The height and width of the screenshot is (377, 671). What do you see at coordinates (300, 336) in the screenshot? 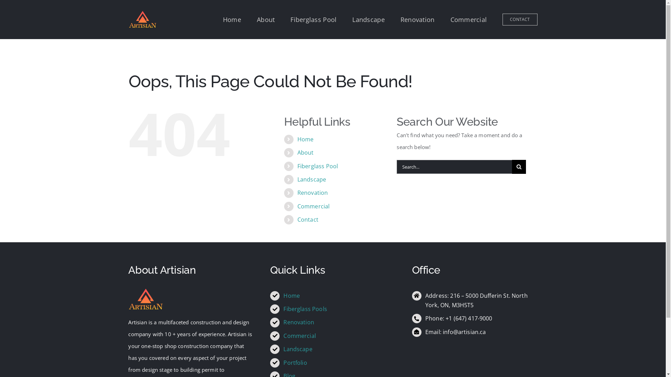
I see `Commercial` at bounding box center [300, 336].